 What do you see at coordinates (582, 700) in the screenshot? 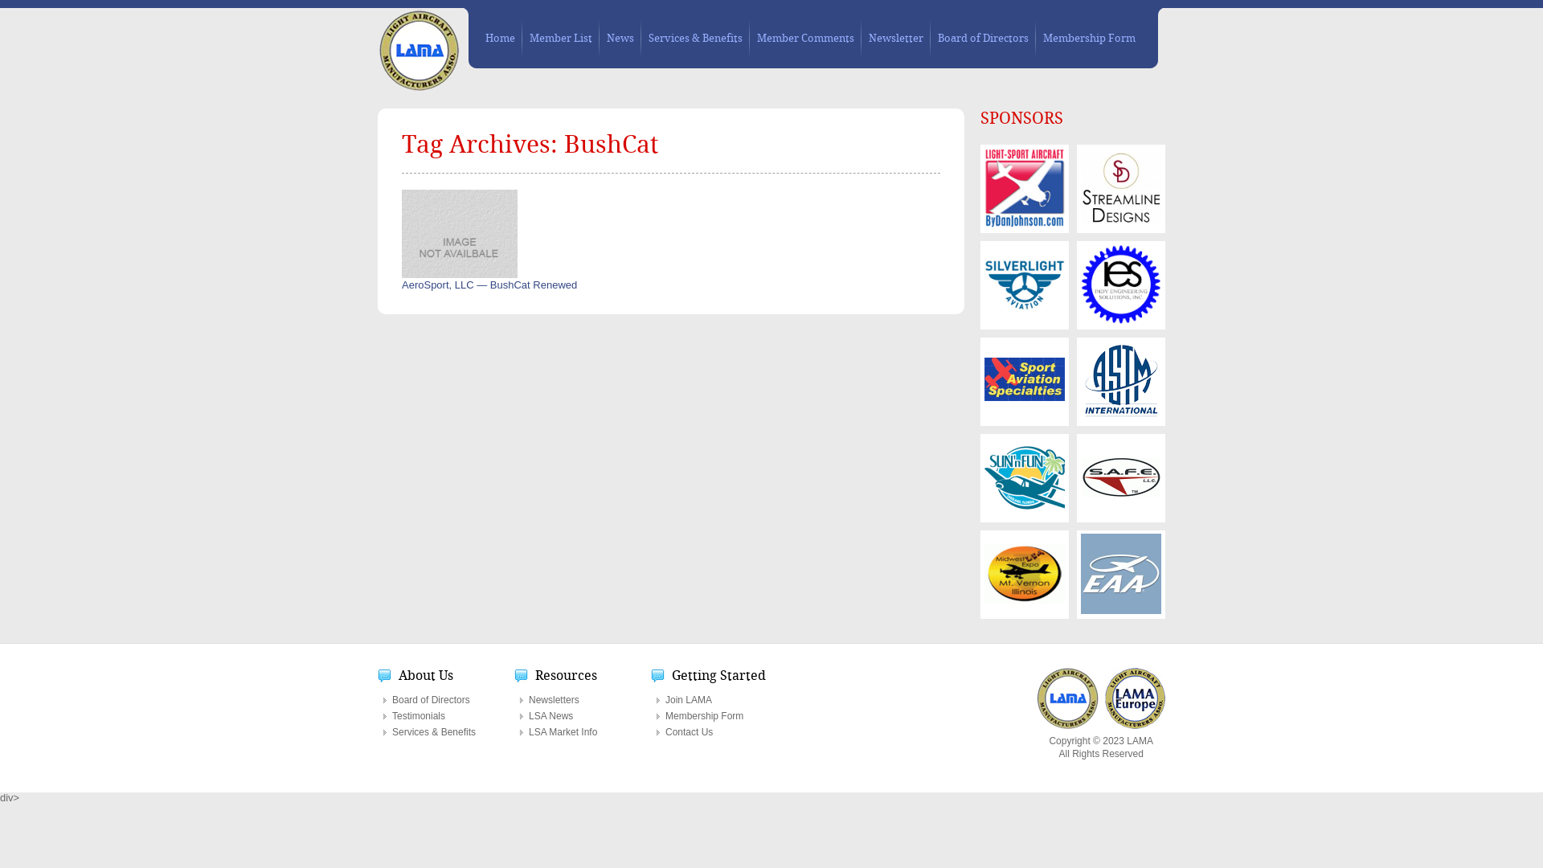
I see `Newsletters` at bounding box center [582, 700].